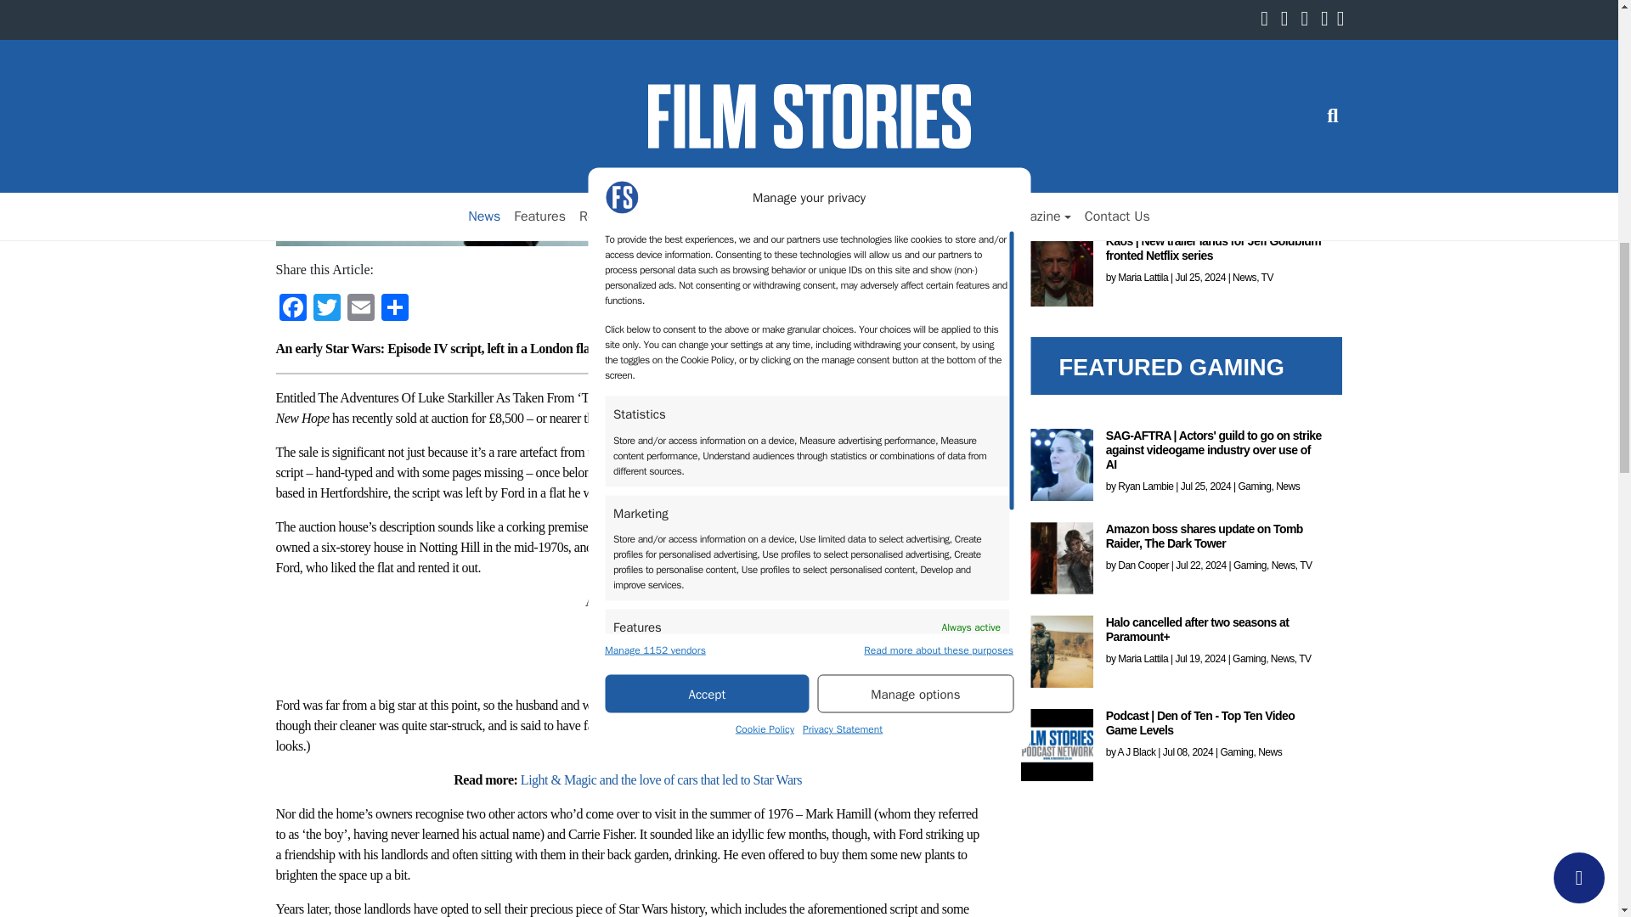 The height and width of the screenshot is (917, 1631). Describe the element at coordinates (359, 309) in the screenshot. I see `Email` at that location.